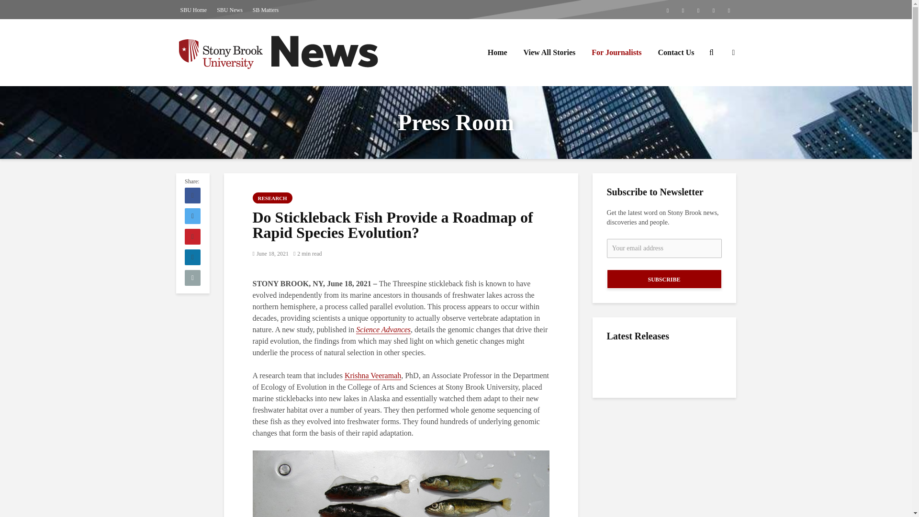 Image resolution: width=919 pixels, height=517 pixels. Describe the element at coordinates (616, 52) in the screenshot. I see `For Journalists` at that location.